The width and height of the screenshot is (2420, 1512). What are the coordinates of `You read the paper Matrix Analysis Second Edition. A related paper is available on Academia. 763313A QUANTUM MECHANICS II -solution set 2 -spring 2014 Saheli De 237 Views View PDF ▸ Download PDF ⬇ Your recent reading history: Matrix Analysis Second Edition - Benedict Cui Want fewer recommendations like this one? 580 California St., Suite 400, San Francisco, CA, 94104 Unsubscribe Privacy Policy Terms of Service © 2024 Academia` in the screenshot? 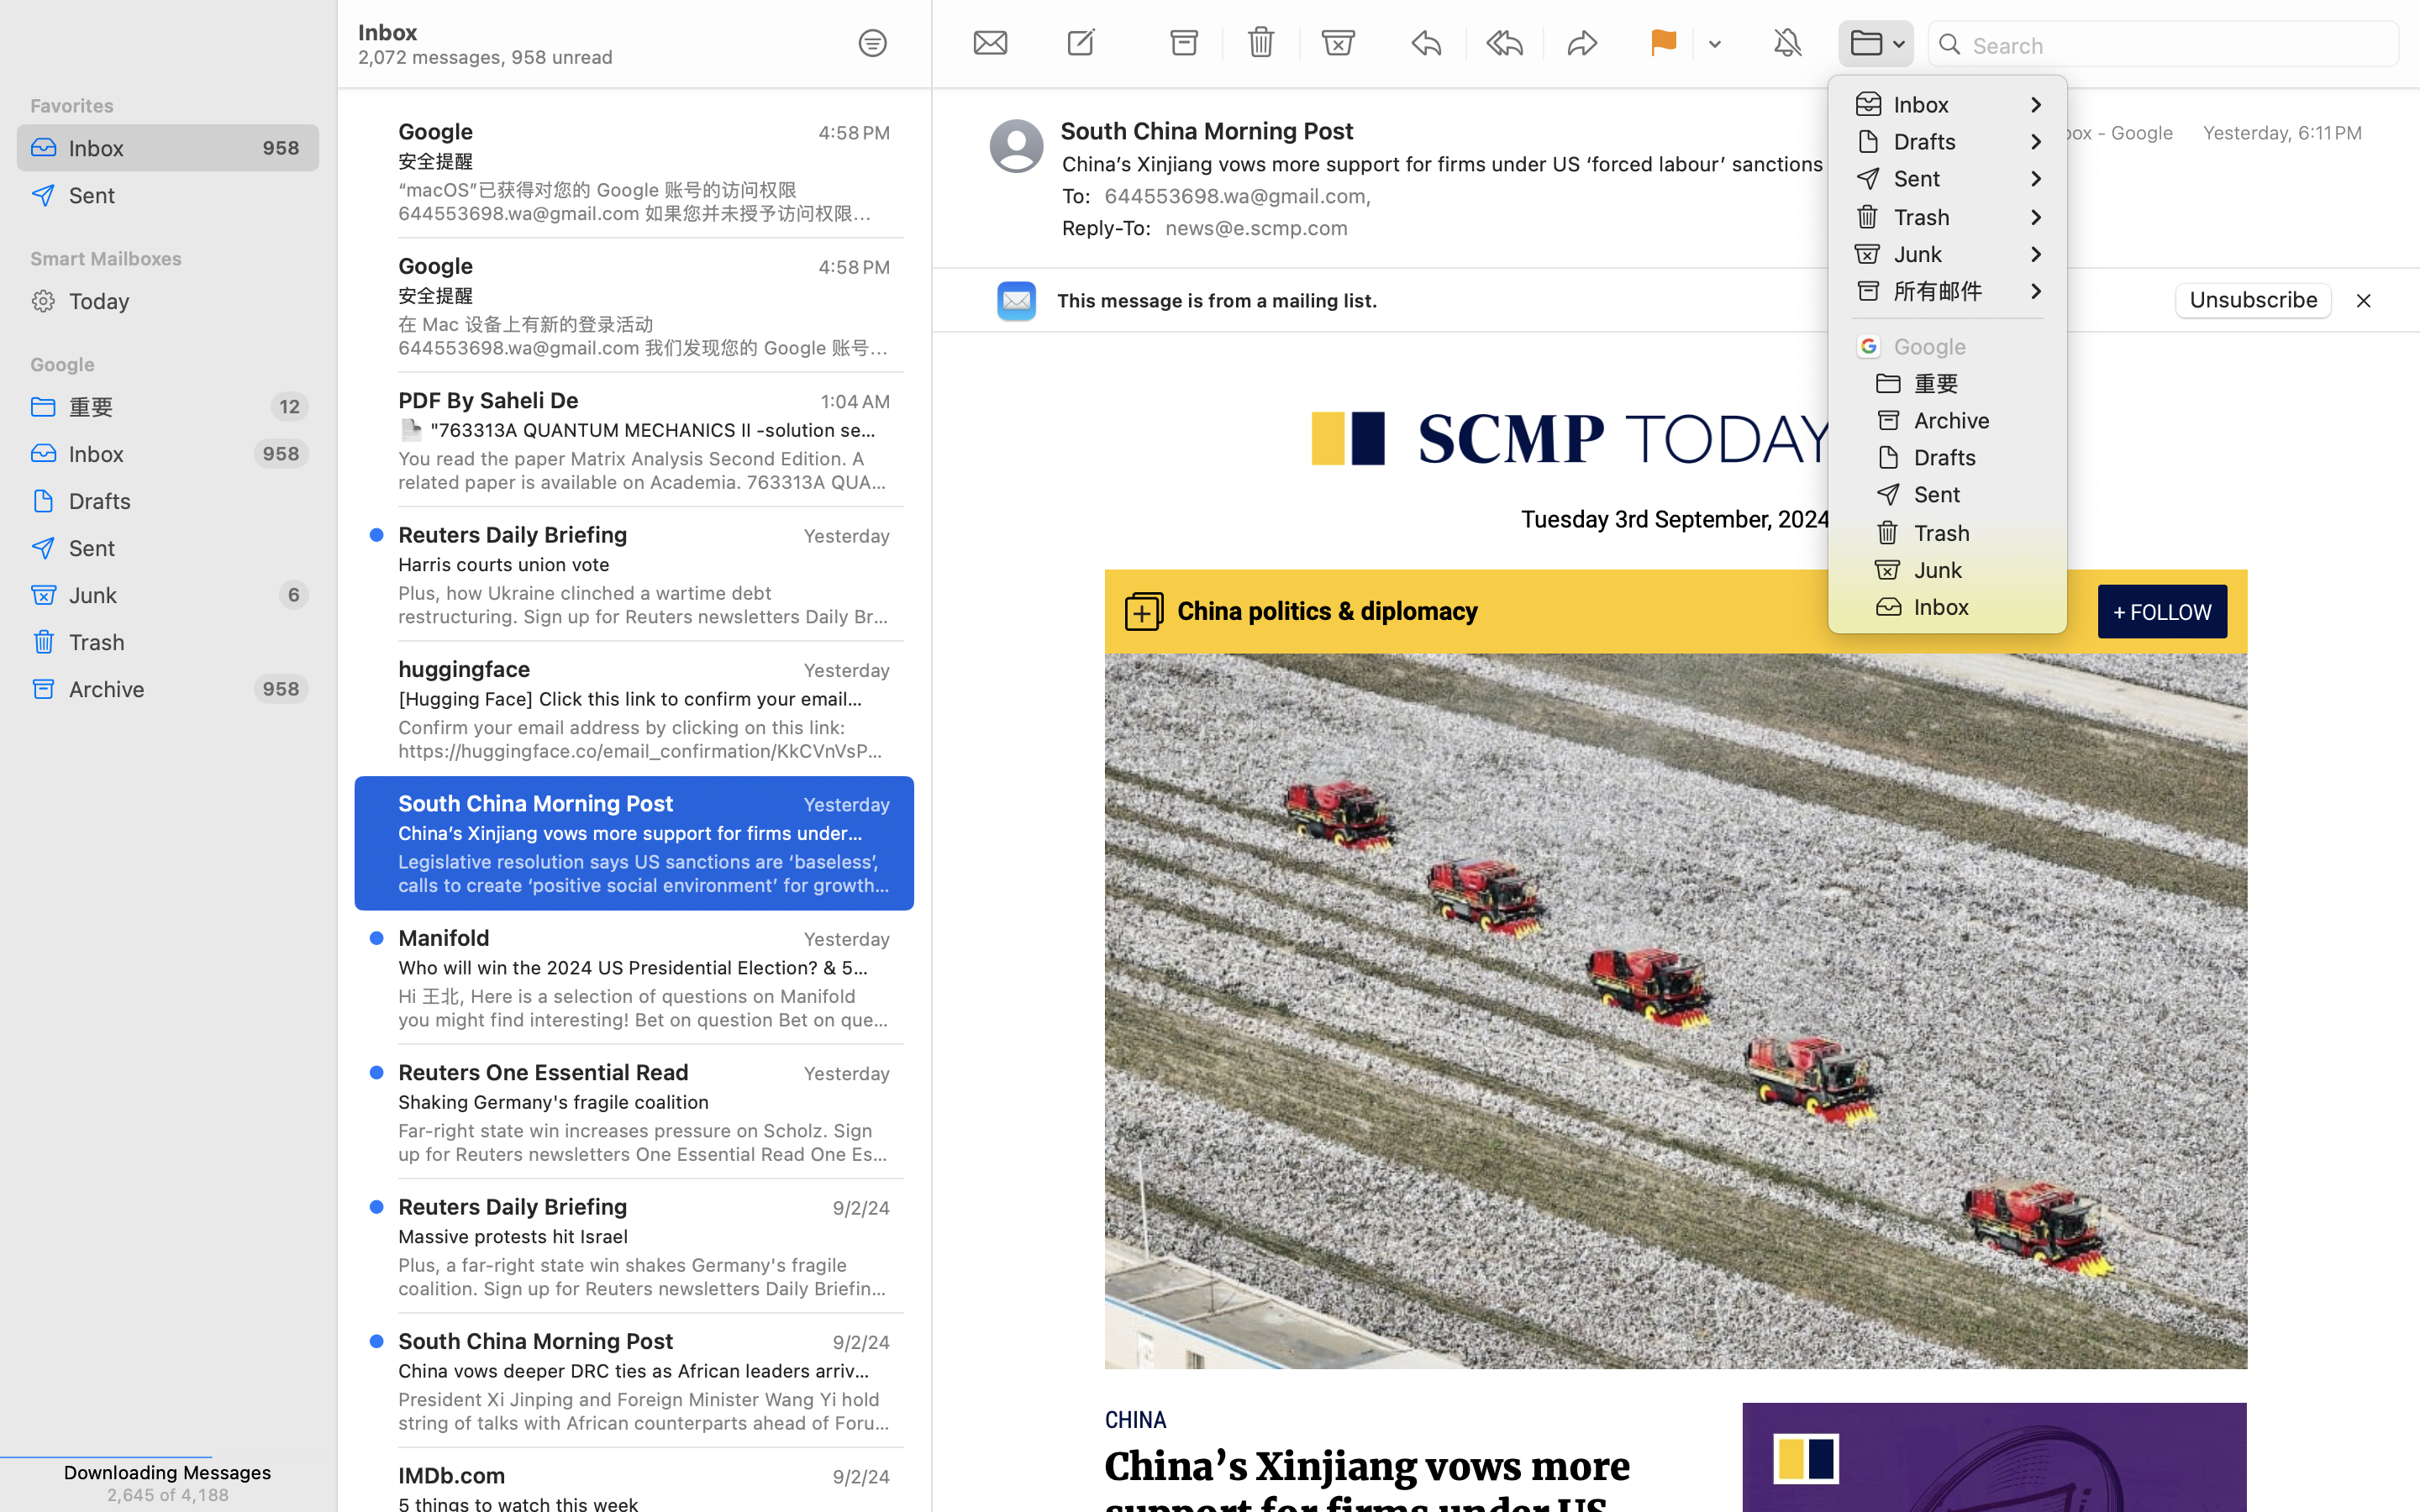 It's located at (644, 470).